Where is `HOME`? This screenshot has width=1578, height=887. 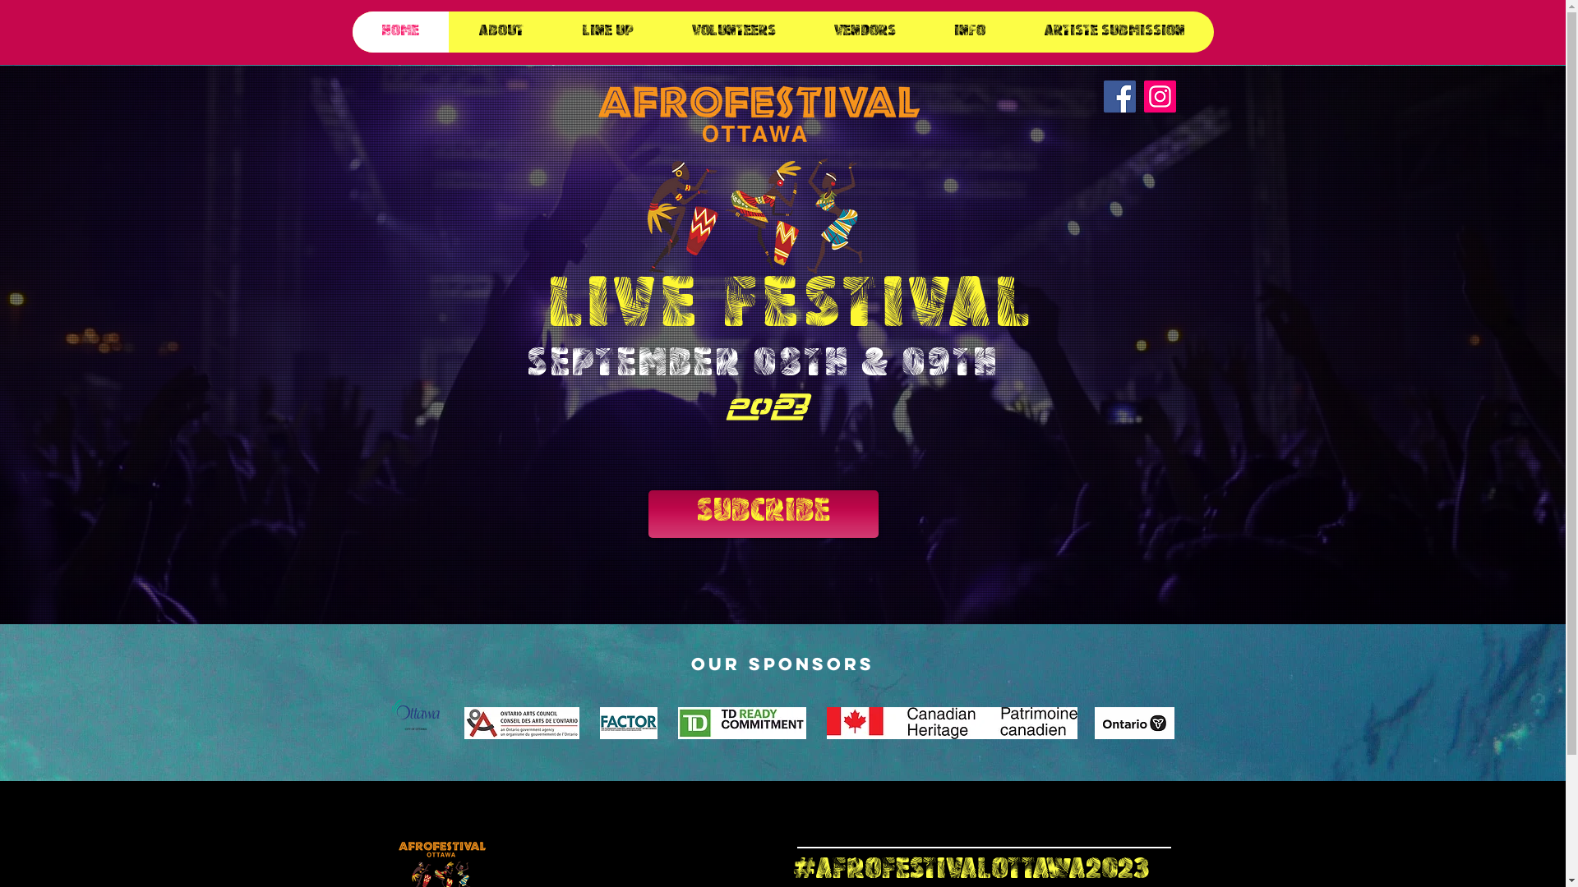 HOME is located at coordinates (399, 32).